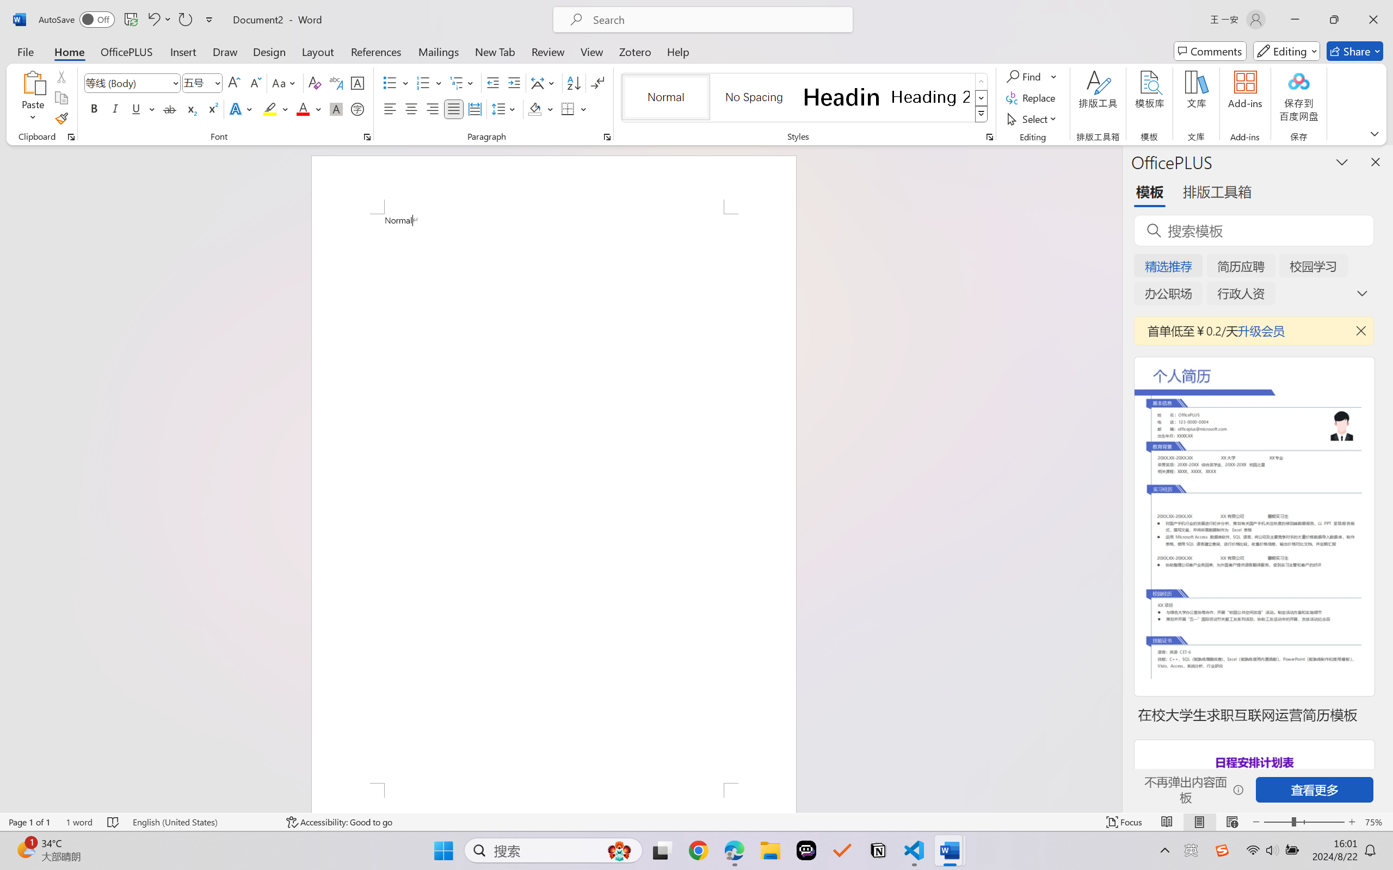 The height and width of the screenshot is (870, 1393). What do you see at coordinates (1342, 161) in the screenshot?
I see `Task Pane Options` at bounding box center [1342, 161].